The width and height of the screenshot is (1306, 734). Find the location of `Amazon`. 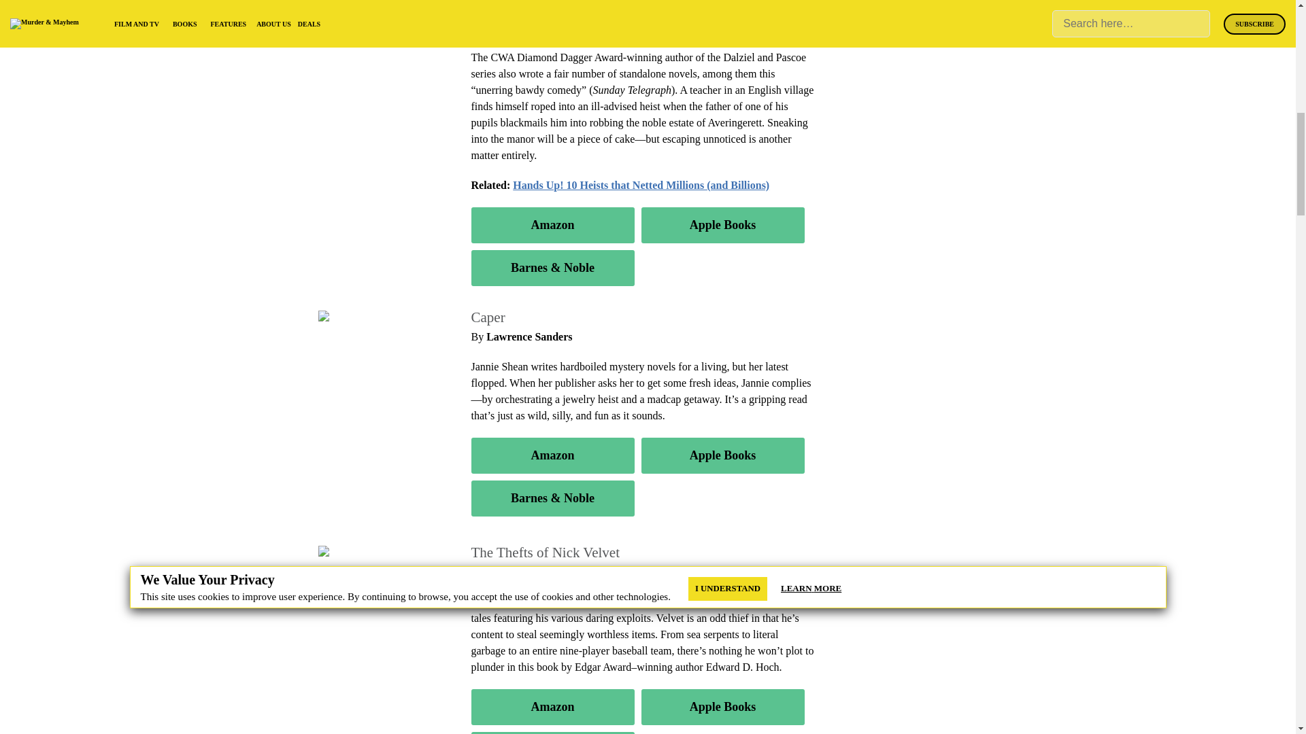

Amazon is located at coordinates (552, 224).